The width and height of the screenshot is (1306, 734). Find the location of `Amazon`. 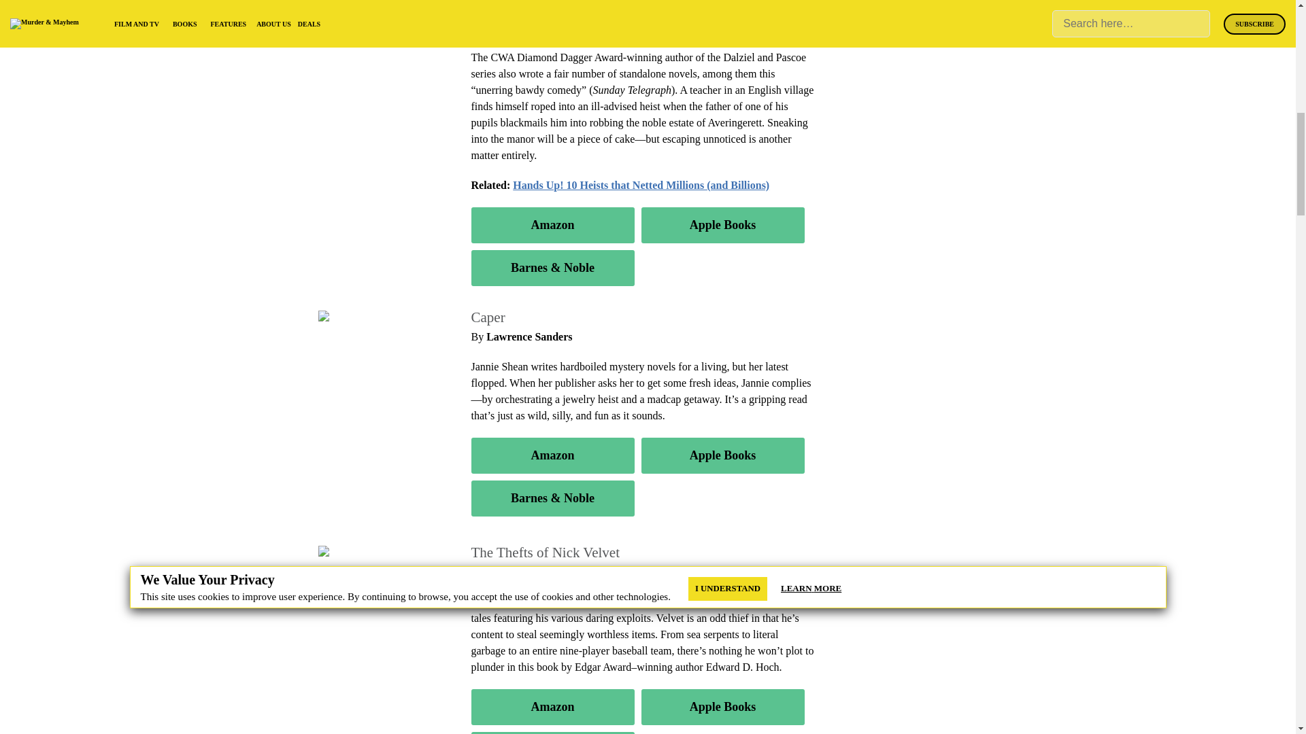

Amazon is located at coordinates (552, 224).